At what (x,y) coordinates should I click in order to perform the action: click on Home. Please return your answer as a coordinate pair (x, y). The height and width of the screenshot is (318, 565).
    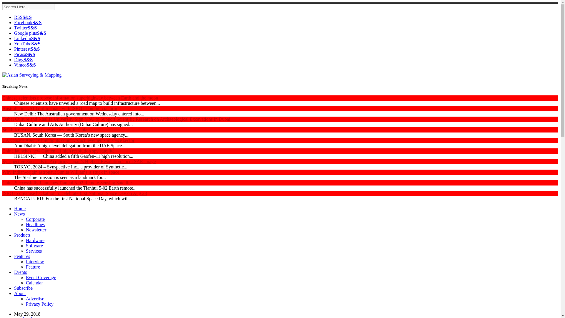
    Looking at the image, I should click on (20, 208).